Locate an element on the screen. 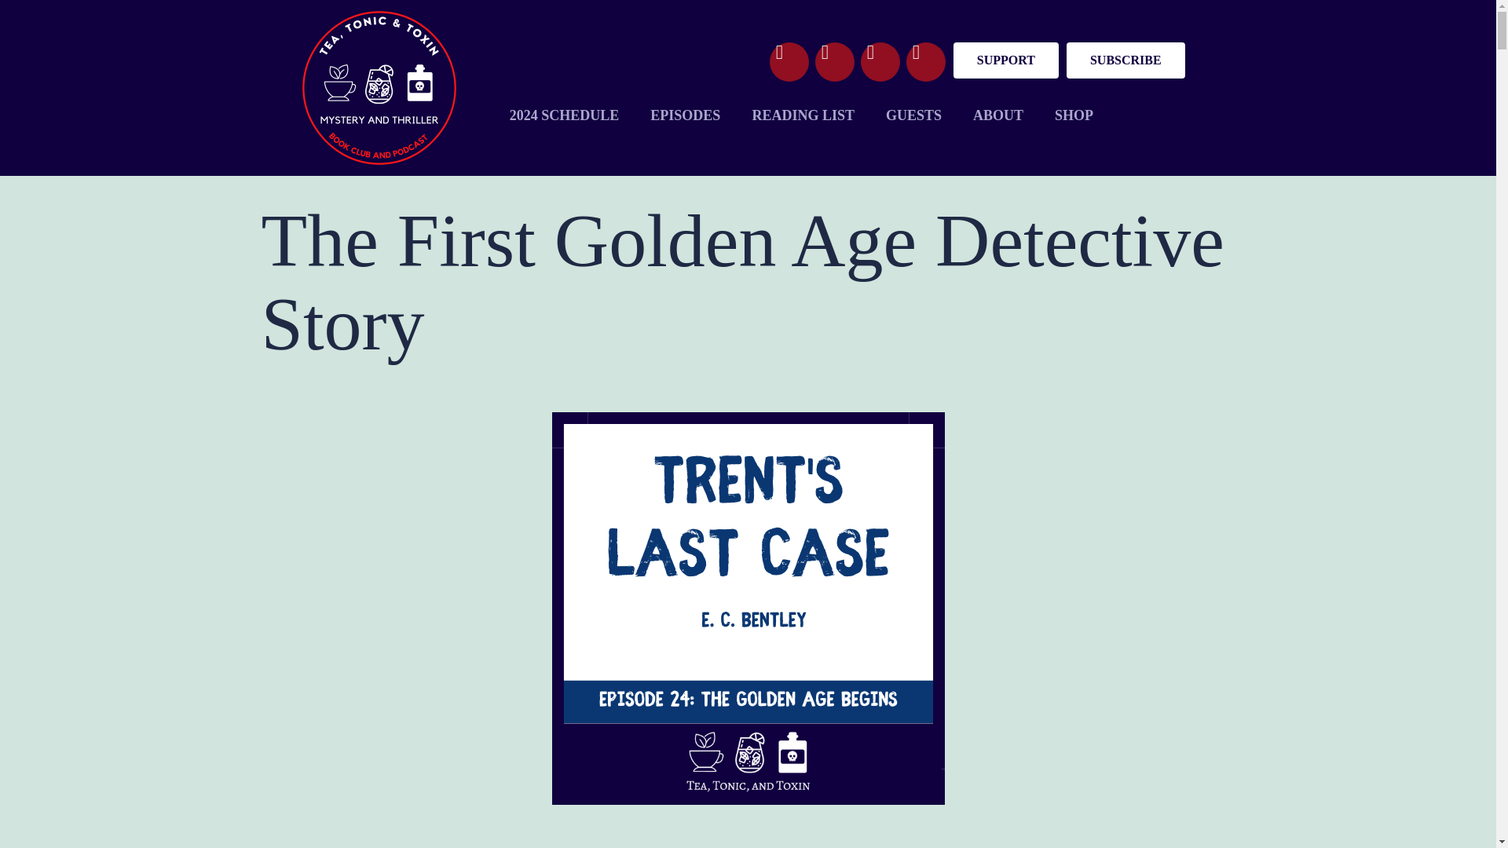  SUBSCRIBE is located at coordinates (1126, 60).